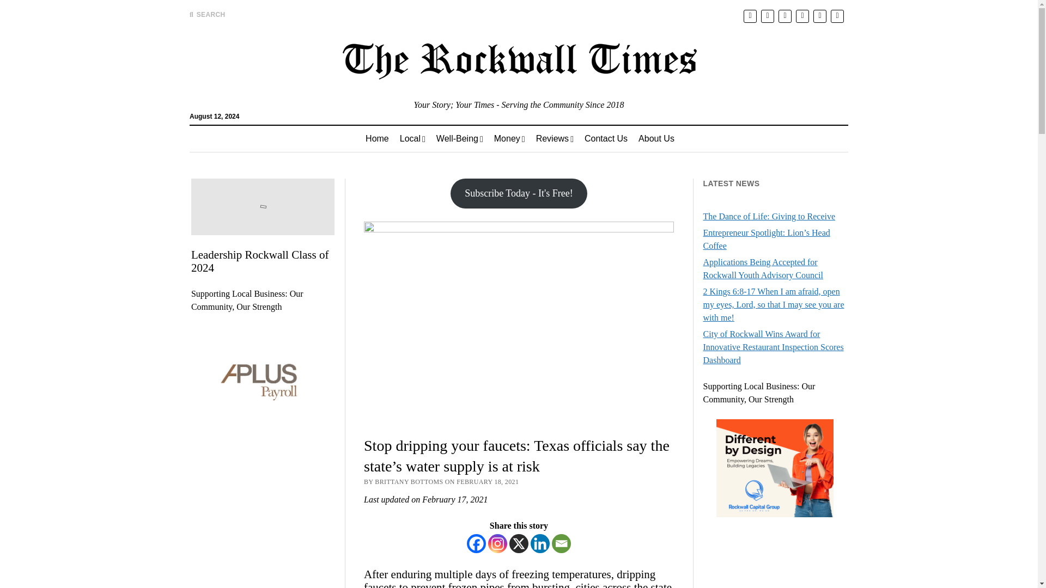 The height and width of the screenshot is (588, 1046). What do you see at coordinates (377, 138) in the screenshot?
I see `Home` at bounding box center [377, 138].